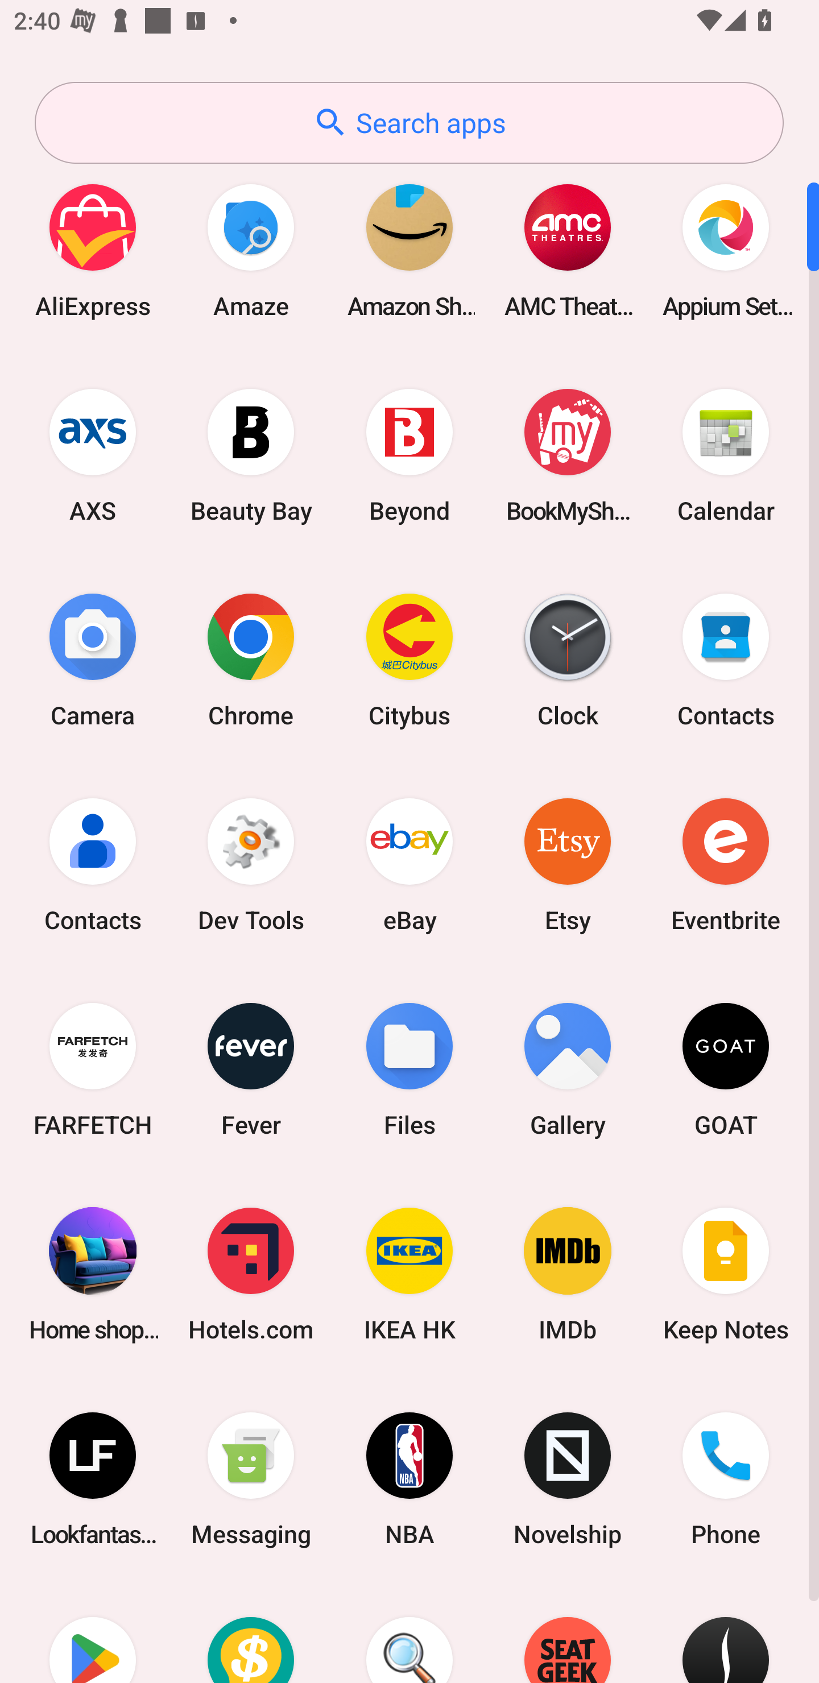 This screenshot has height=1683, width=819. I want to click on Etsy, so click(568, 864).